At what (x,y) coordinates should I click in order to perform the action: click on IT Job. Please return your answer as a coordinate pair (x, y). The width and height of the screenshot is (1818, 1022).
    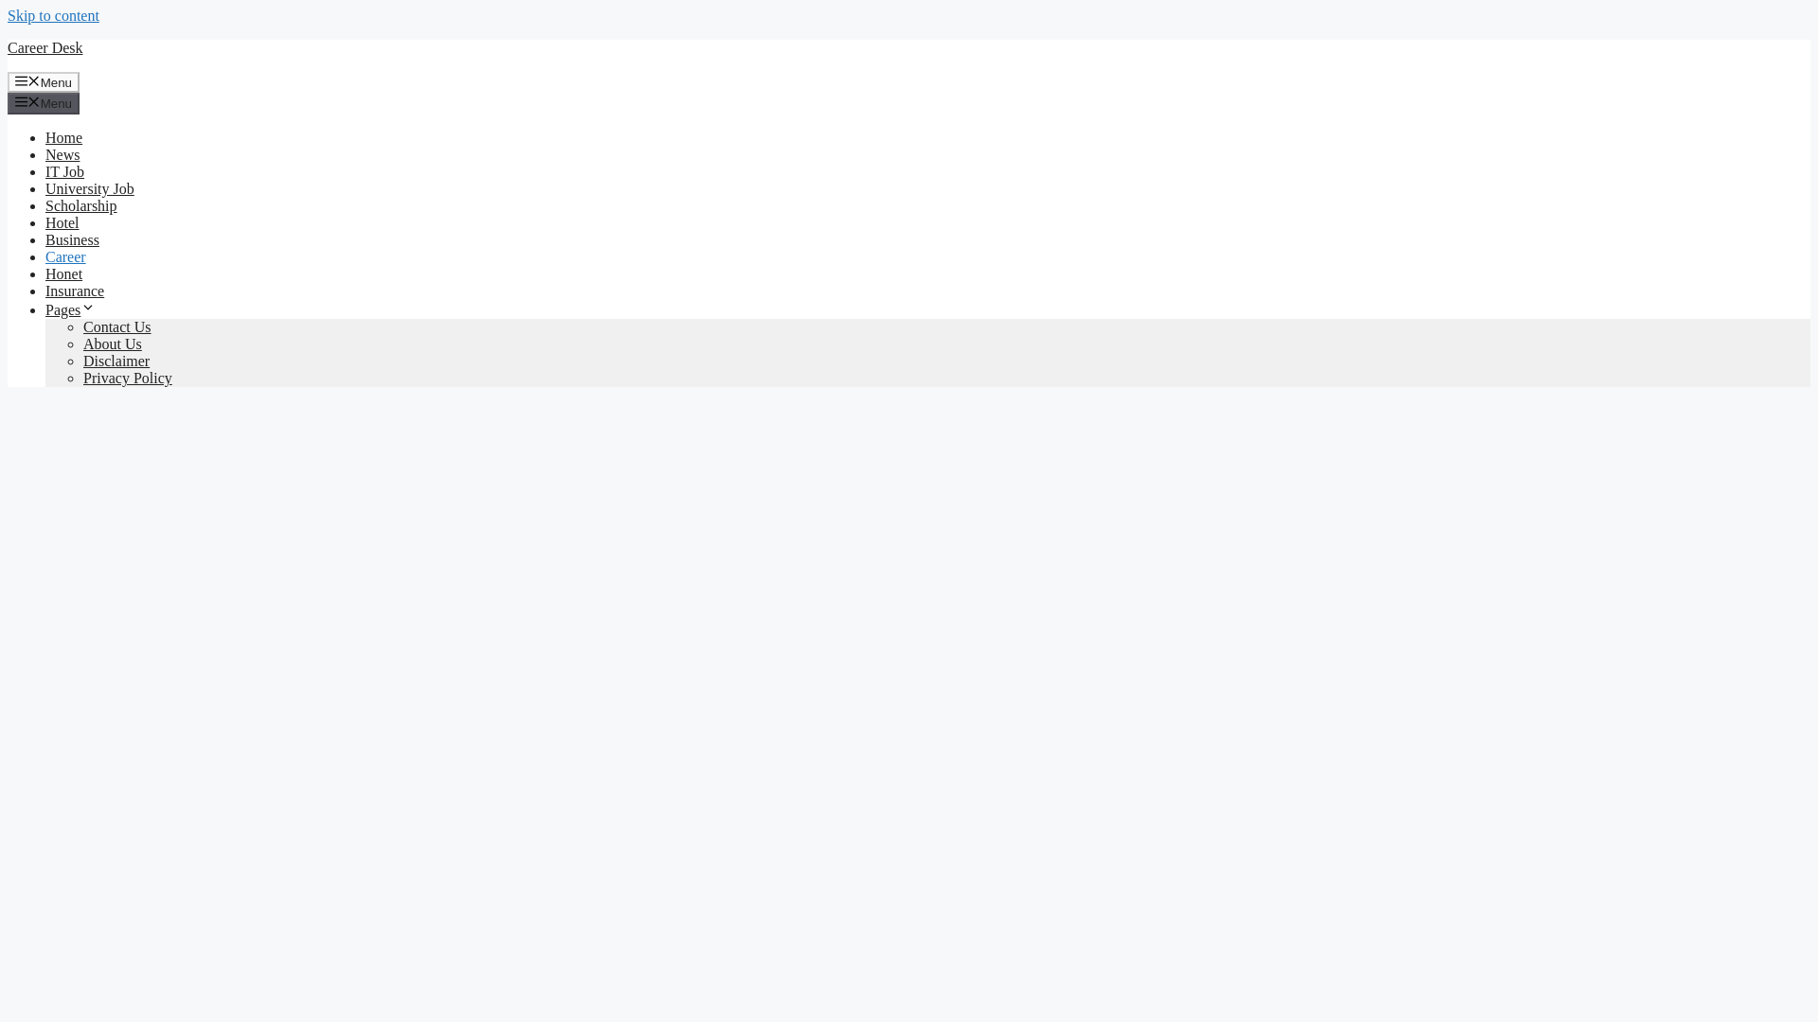
    Looking at the image, I should click on (64, 171).